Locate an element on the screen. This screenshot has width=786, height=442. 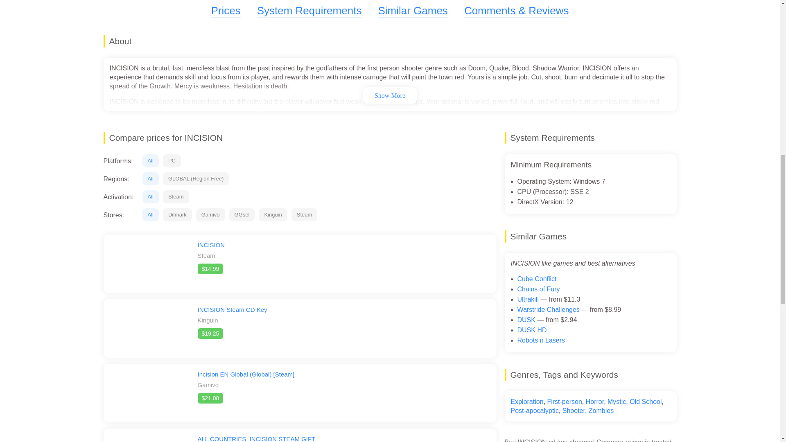
Steam is located at coordinates (176, 196).